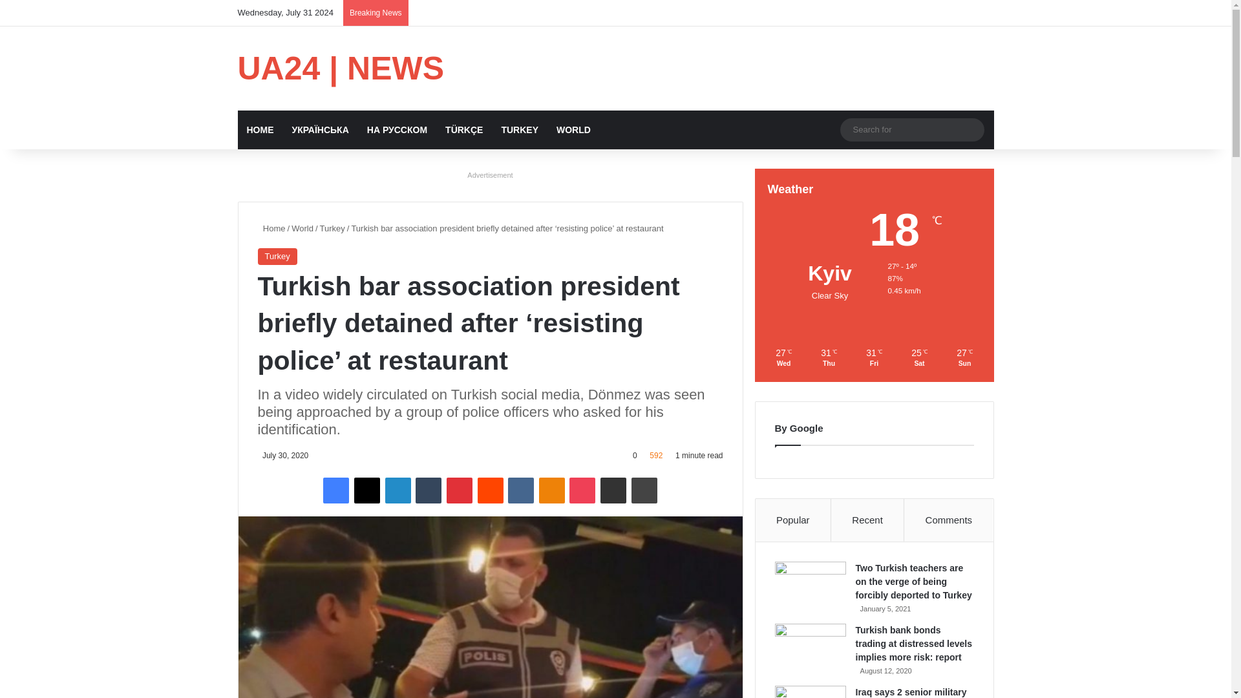 This screenshot has height=698, width=1241. What do you see at coordinates (551, 490) in the screenshot?
I see `Odnoklassniki` at bounding box center [551, 490].